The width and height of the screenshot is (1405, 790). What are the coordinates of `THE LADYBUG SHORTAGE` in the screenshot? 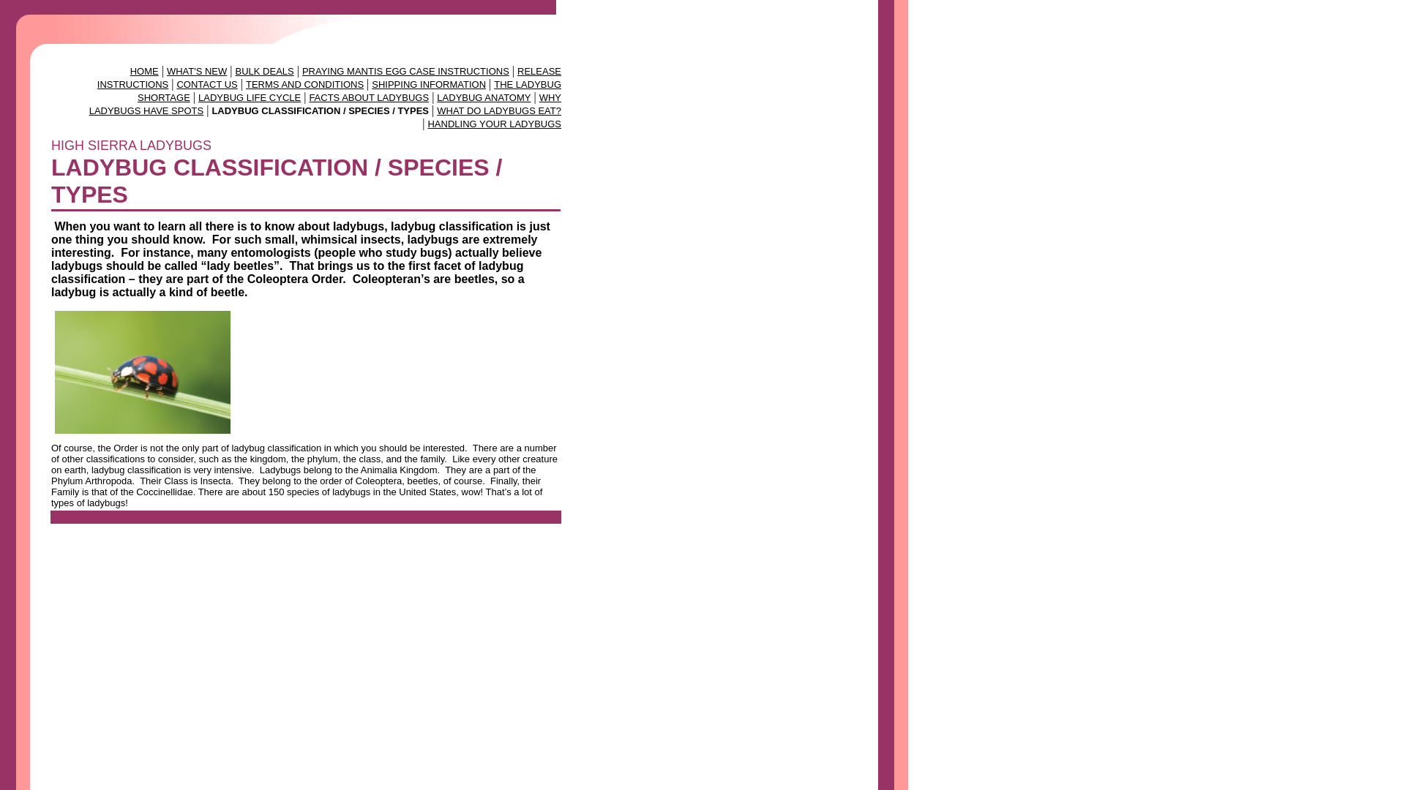 It's located at (349, 91).